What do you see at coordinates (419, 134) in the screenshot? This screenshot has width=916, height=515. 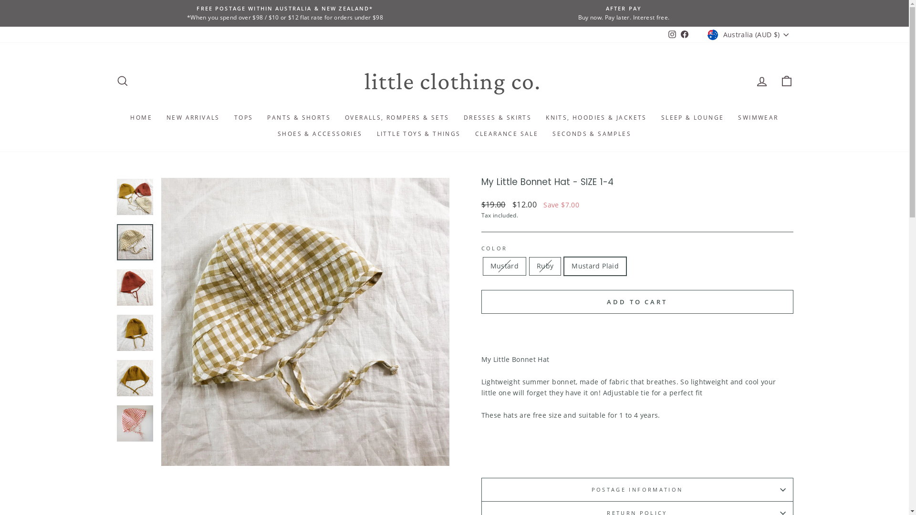 I see `LITTLE TOYS & THINGS` at bounding box center [419, 134].